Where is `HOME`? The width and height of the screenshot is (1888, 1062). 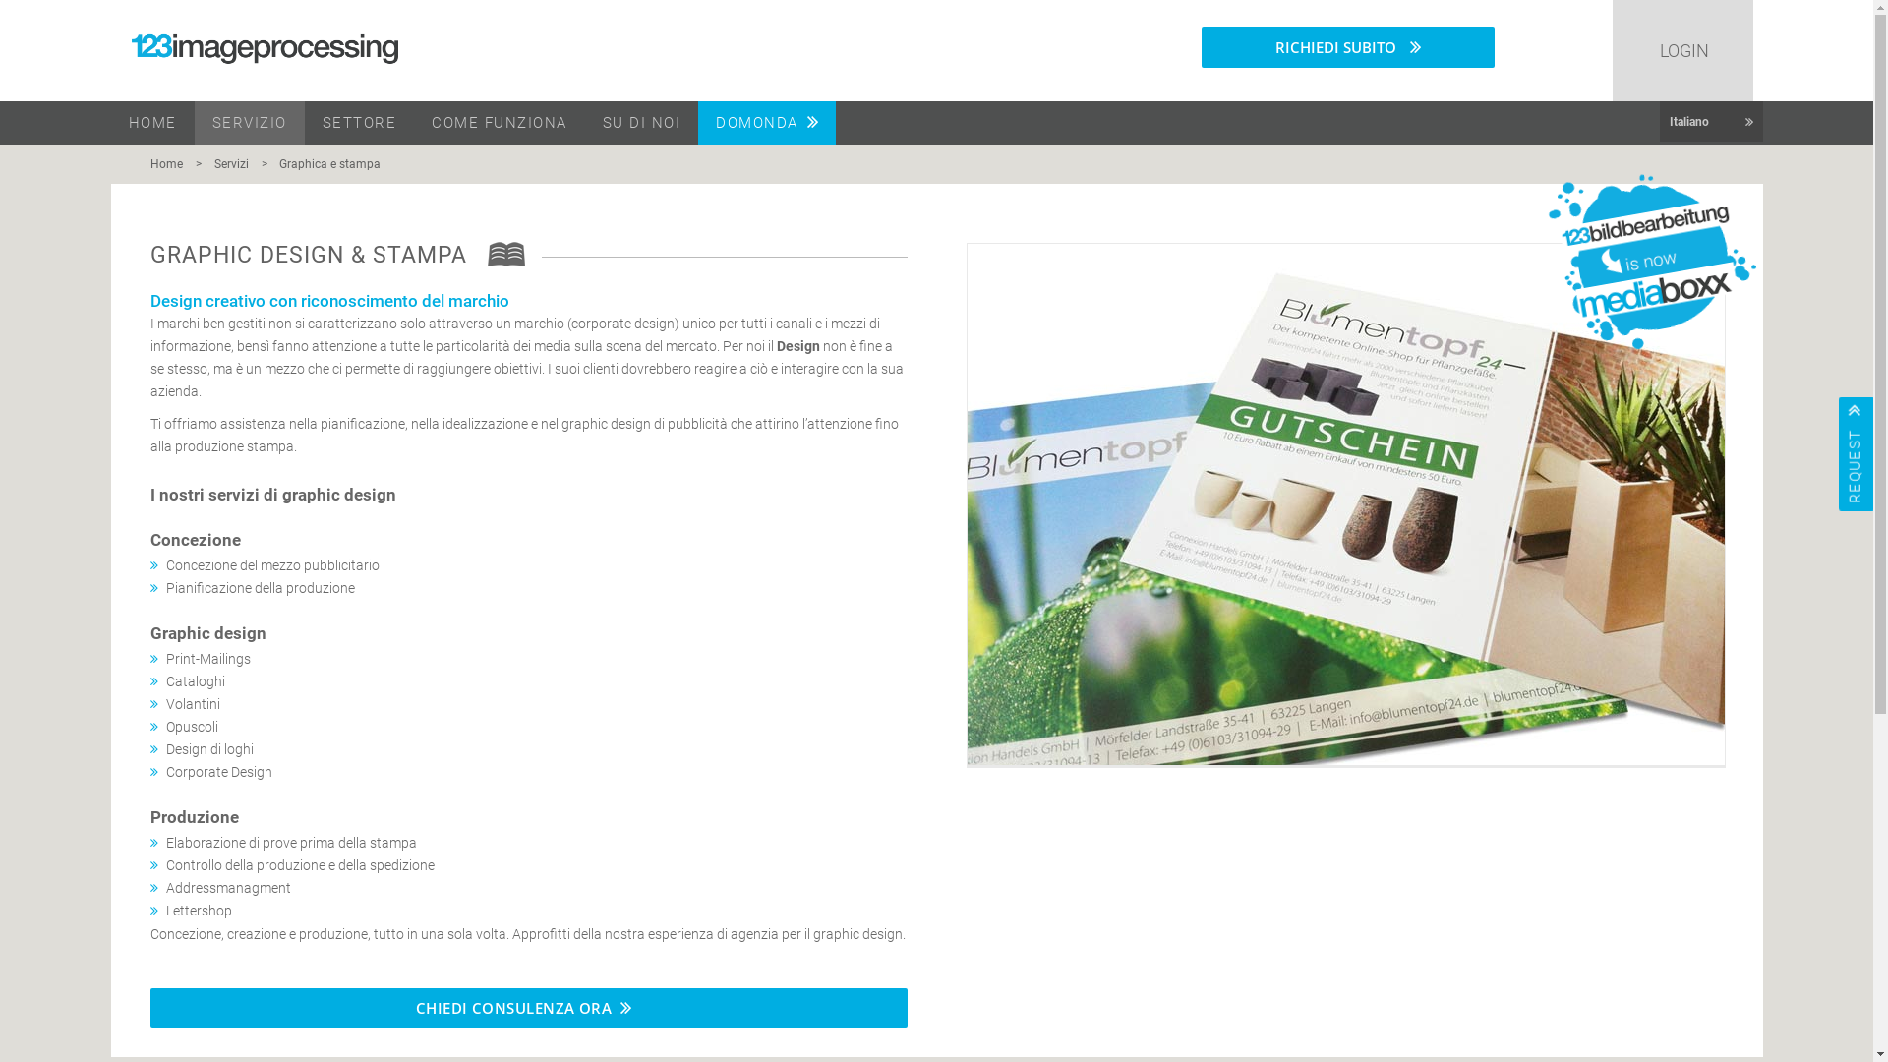
HOME is located at coordinates (151, 123).